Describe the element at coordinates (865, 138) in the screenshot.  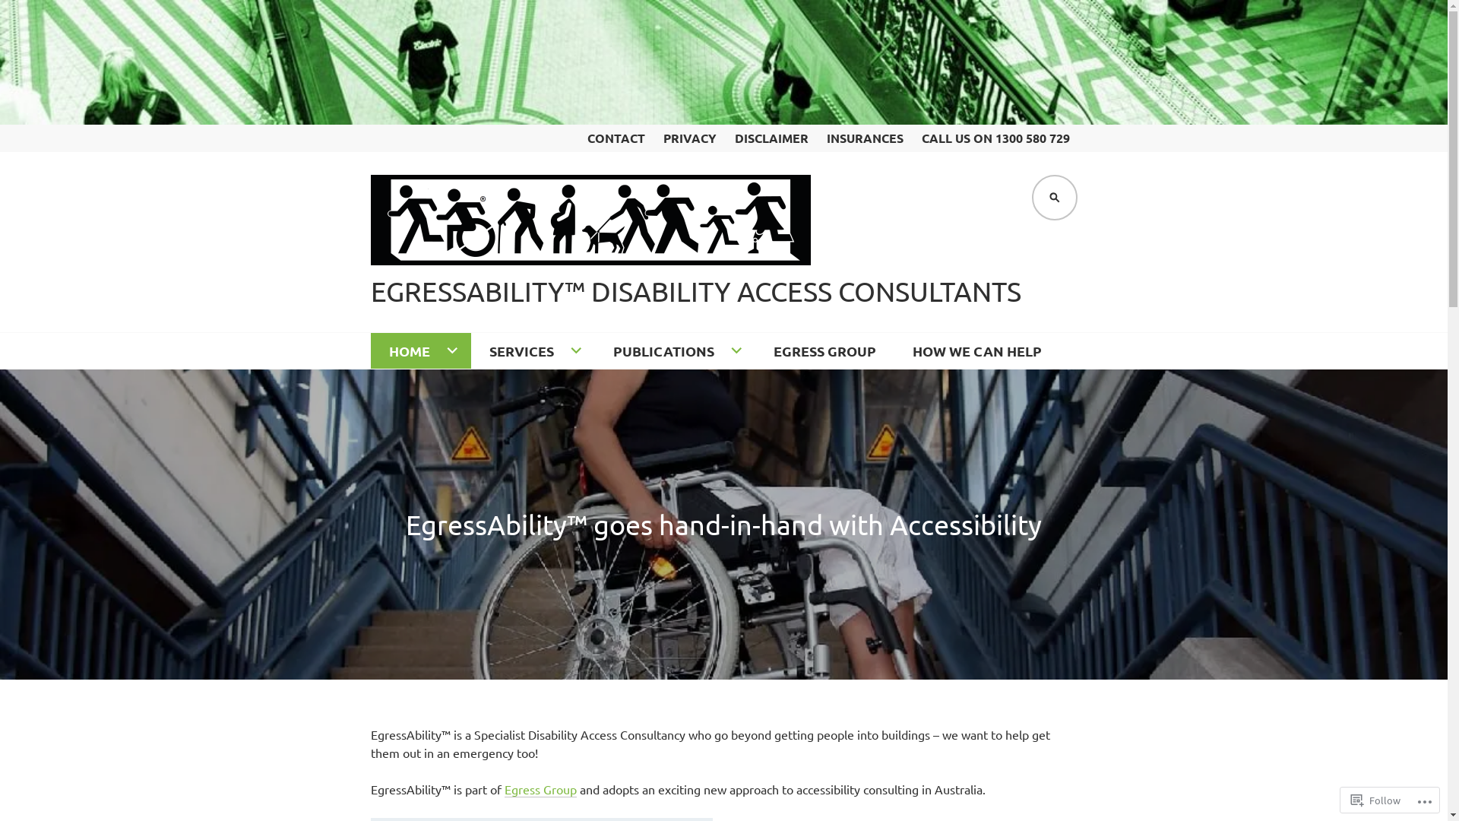
I see `INSURANCES` at that location.